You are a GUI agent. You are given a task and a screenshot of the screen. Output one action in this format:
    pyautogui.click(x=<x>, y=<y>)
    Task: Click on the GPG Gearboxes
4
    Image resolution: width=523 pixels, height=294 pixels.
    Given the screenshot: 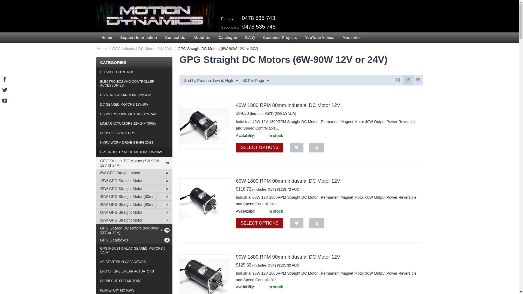 What is the action you would take?
    pyautogui.click(x=134, y=240)
    